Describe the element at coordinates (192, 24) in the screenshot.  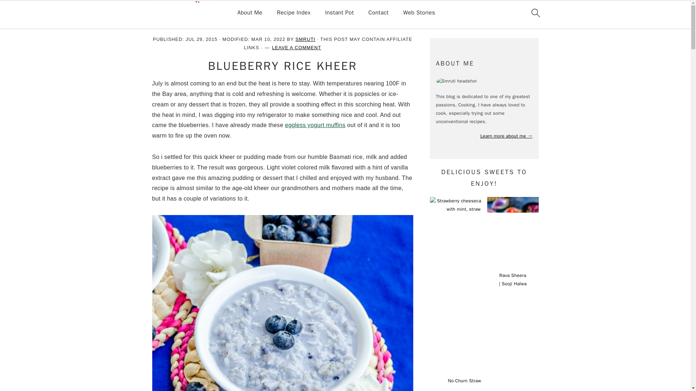
I see `Uncategorized` at that location.